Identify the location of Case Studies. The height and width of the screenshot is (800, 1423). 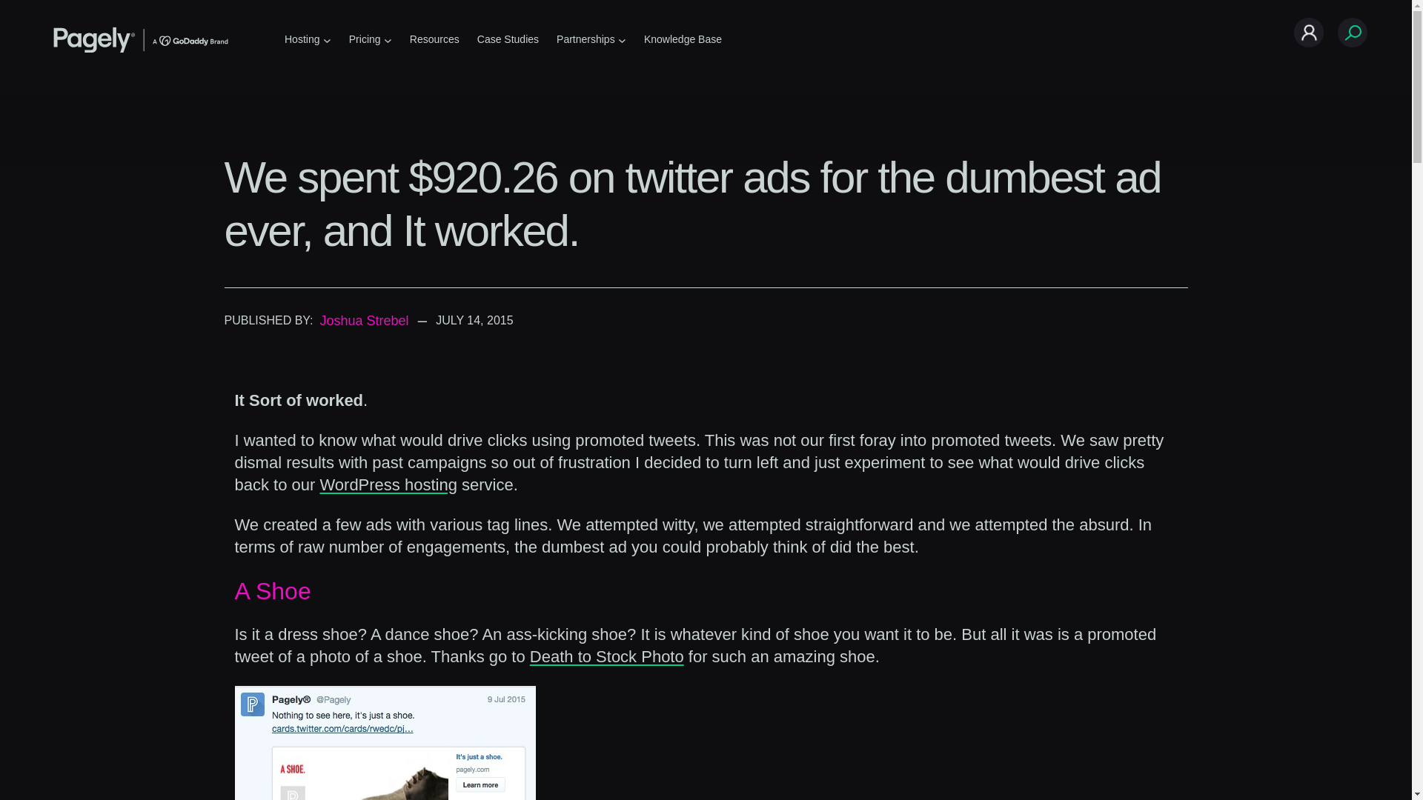
(508, 39).